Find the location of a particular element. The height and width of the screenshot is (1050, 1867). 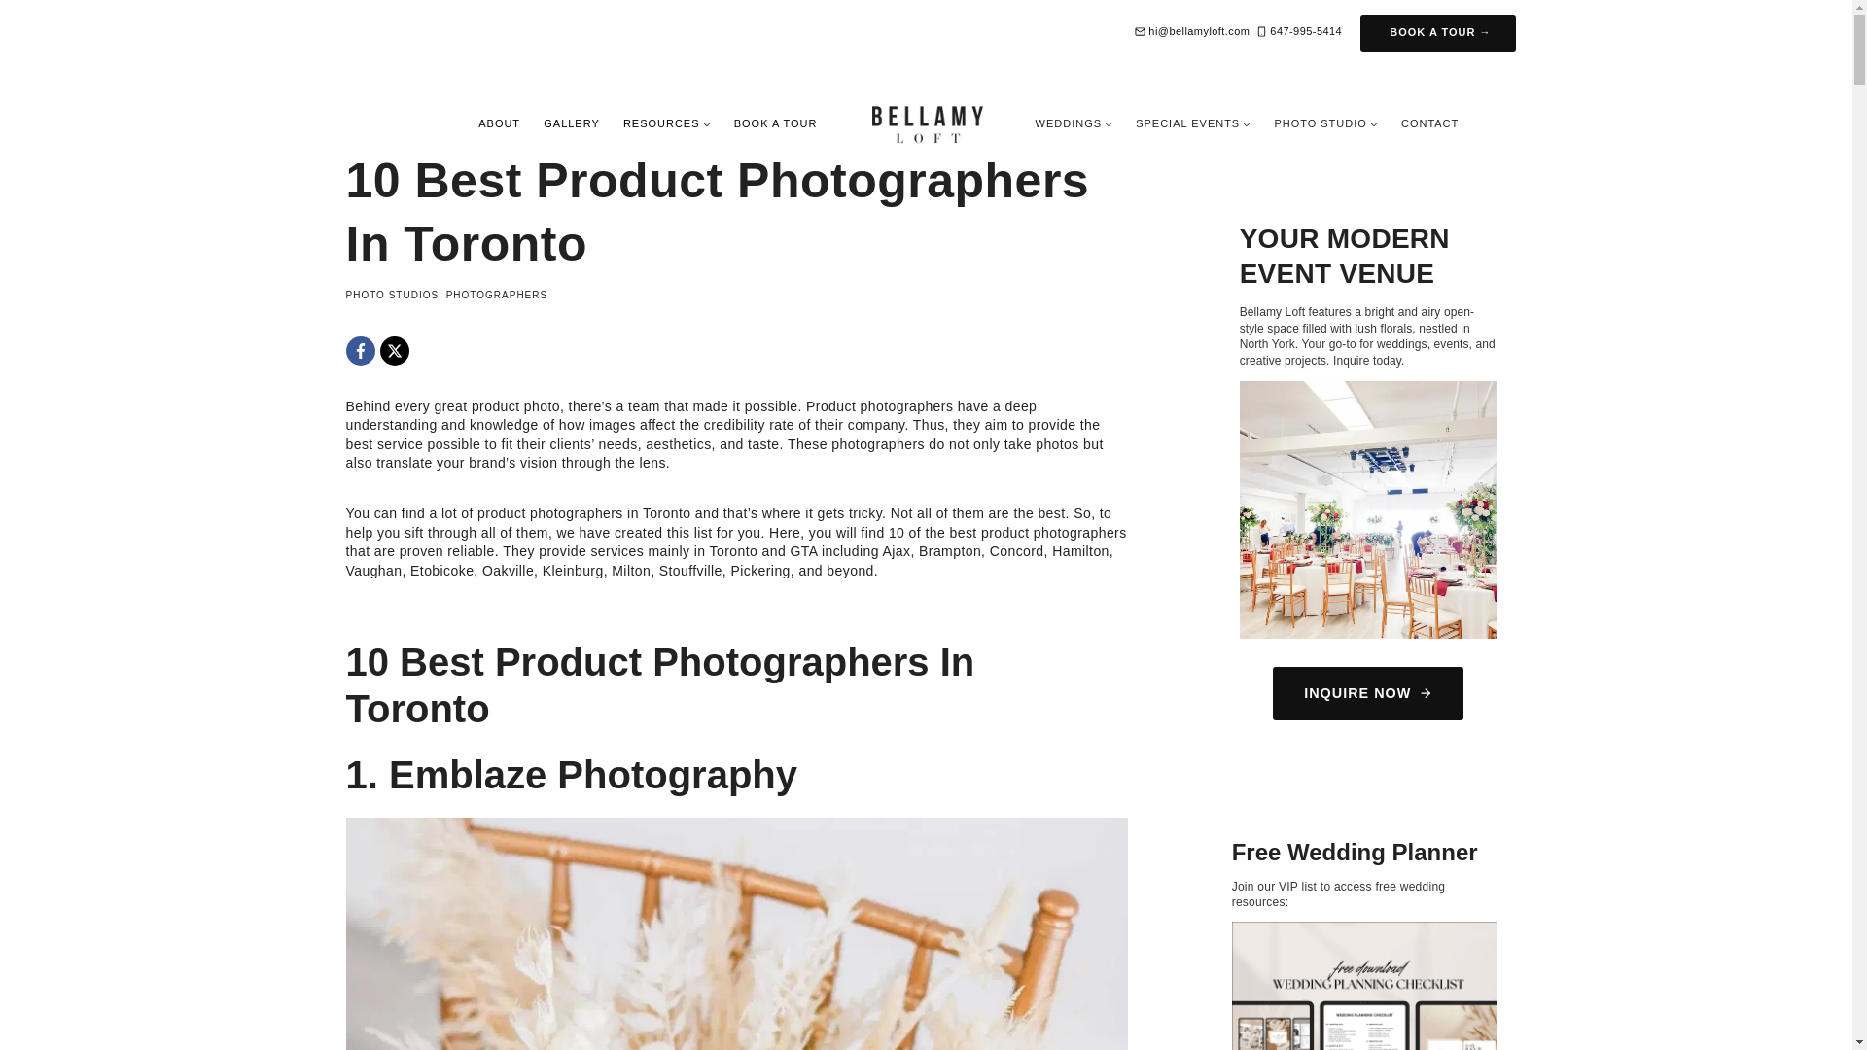

BOOK A TOUR is located at coordinates (776, 123).